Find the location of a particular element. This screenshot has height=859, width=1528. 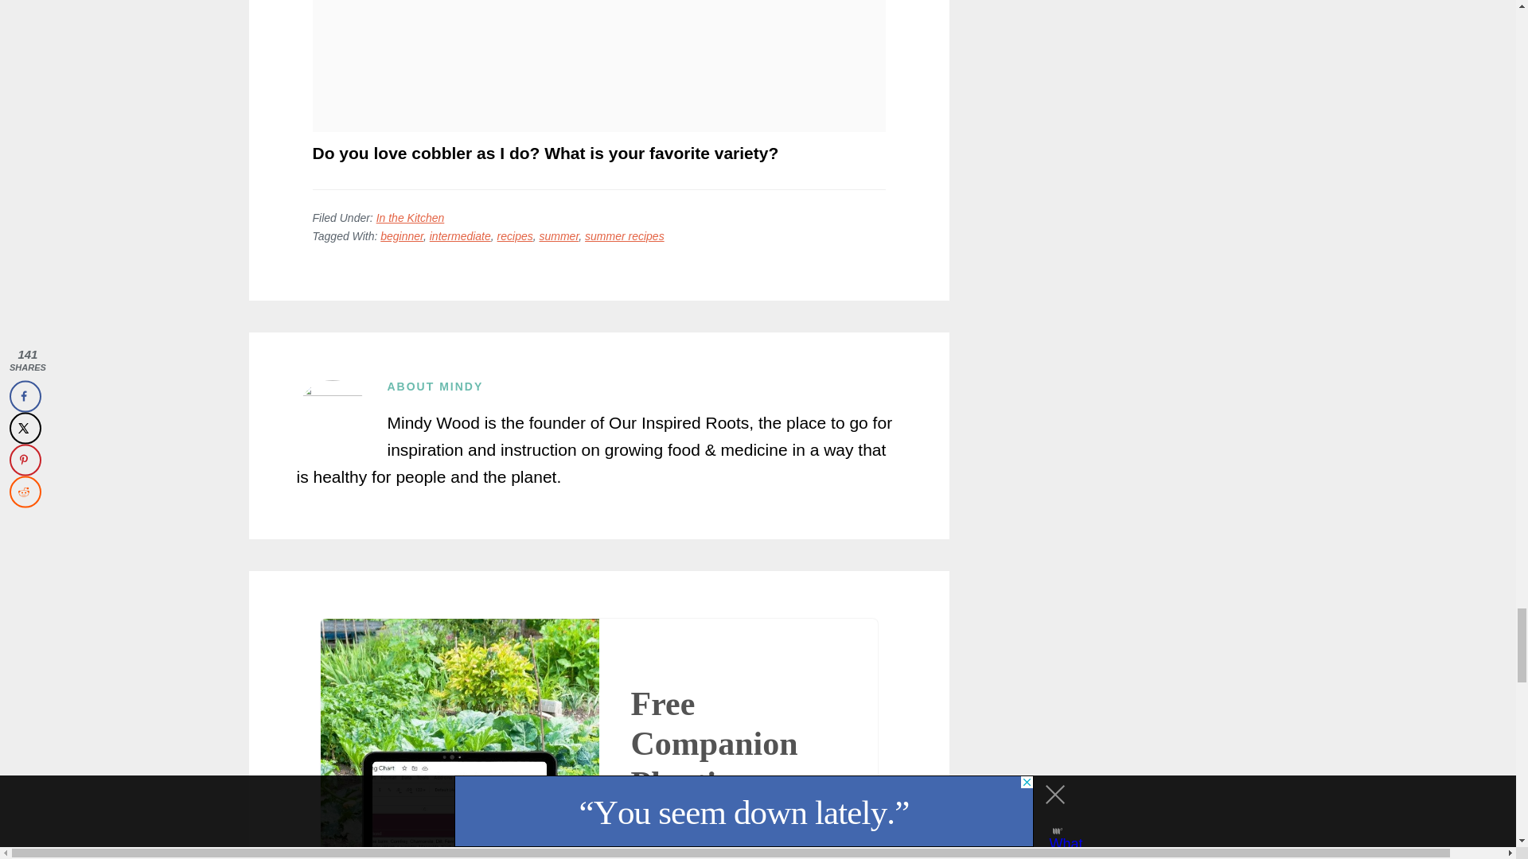

summer recipes is located at coordinates (625, 235).